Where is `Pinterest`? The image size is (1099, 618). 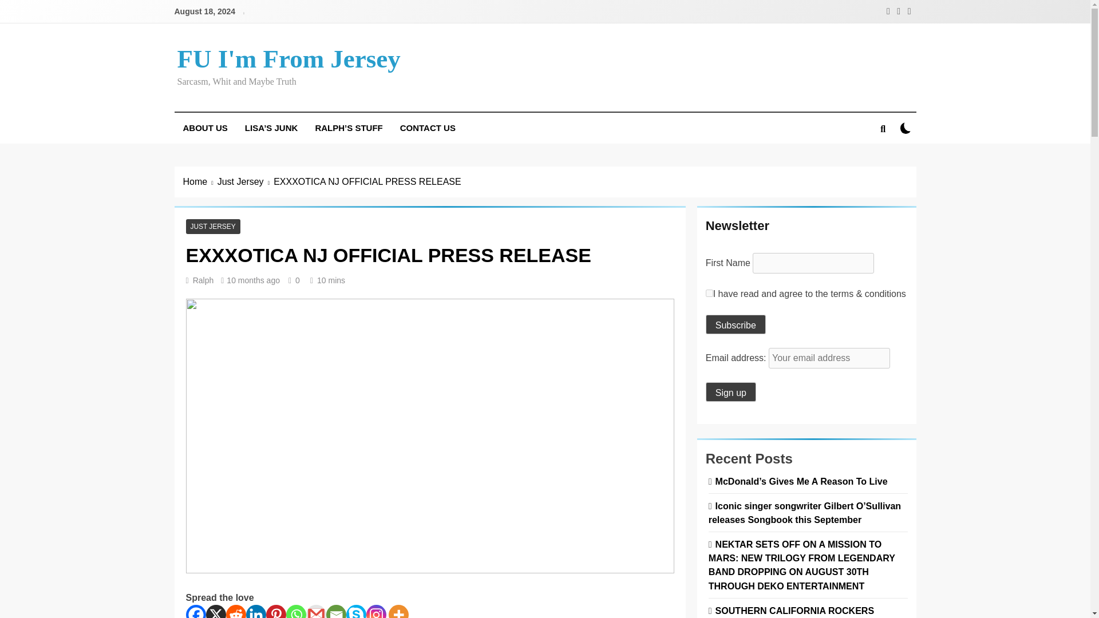
Pinterest is located at coordinates (276, 611).